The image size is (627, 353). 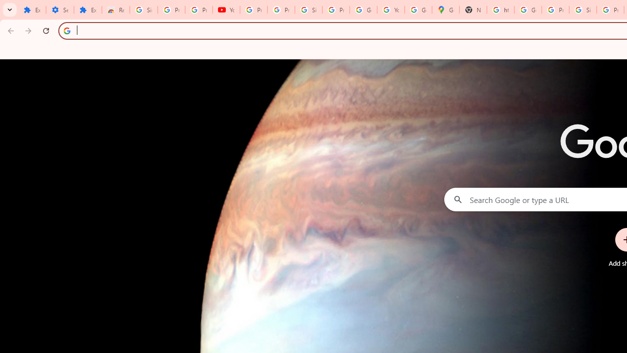 What do you see at coordinates (116, 10) in the screenshot?
I see `Reviews: Helix Fruit Jump Arcade Game` at bounding box center [116, 10].